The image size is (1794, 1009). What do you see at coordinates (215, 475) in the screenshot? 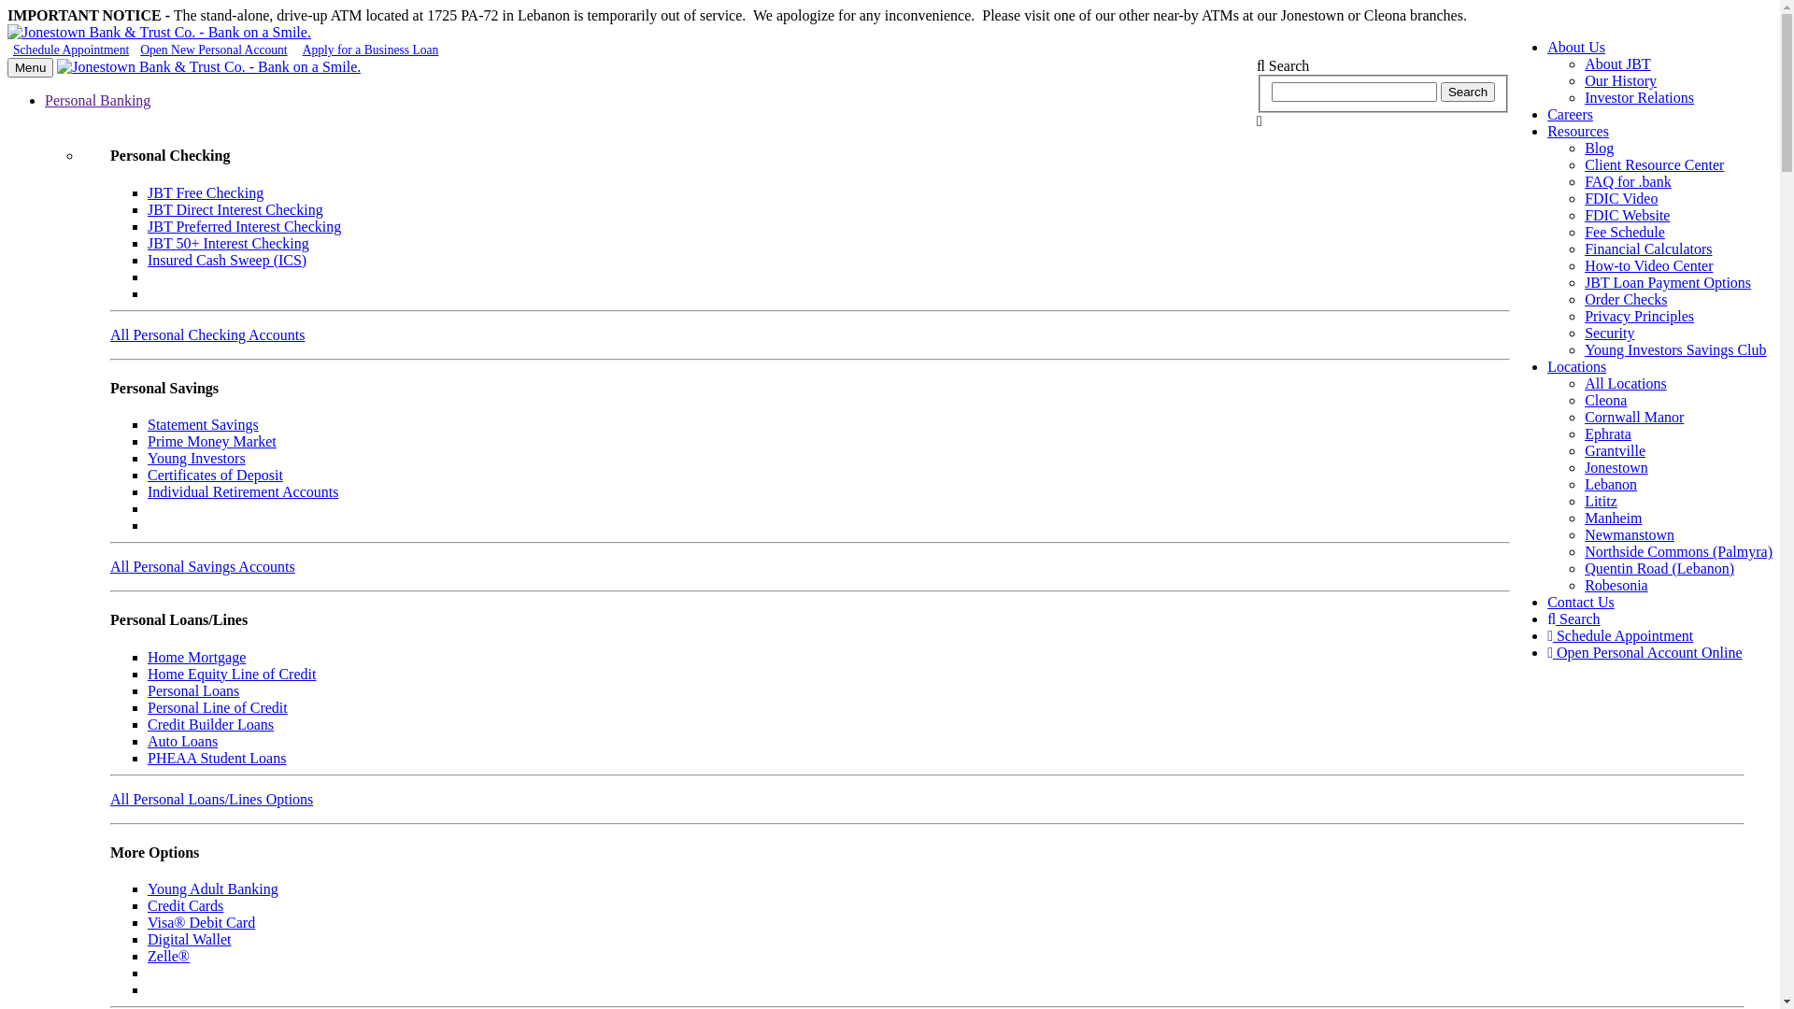
I see `Certificates of Deposit` at bounding box center [215, 475].